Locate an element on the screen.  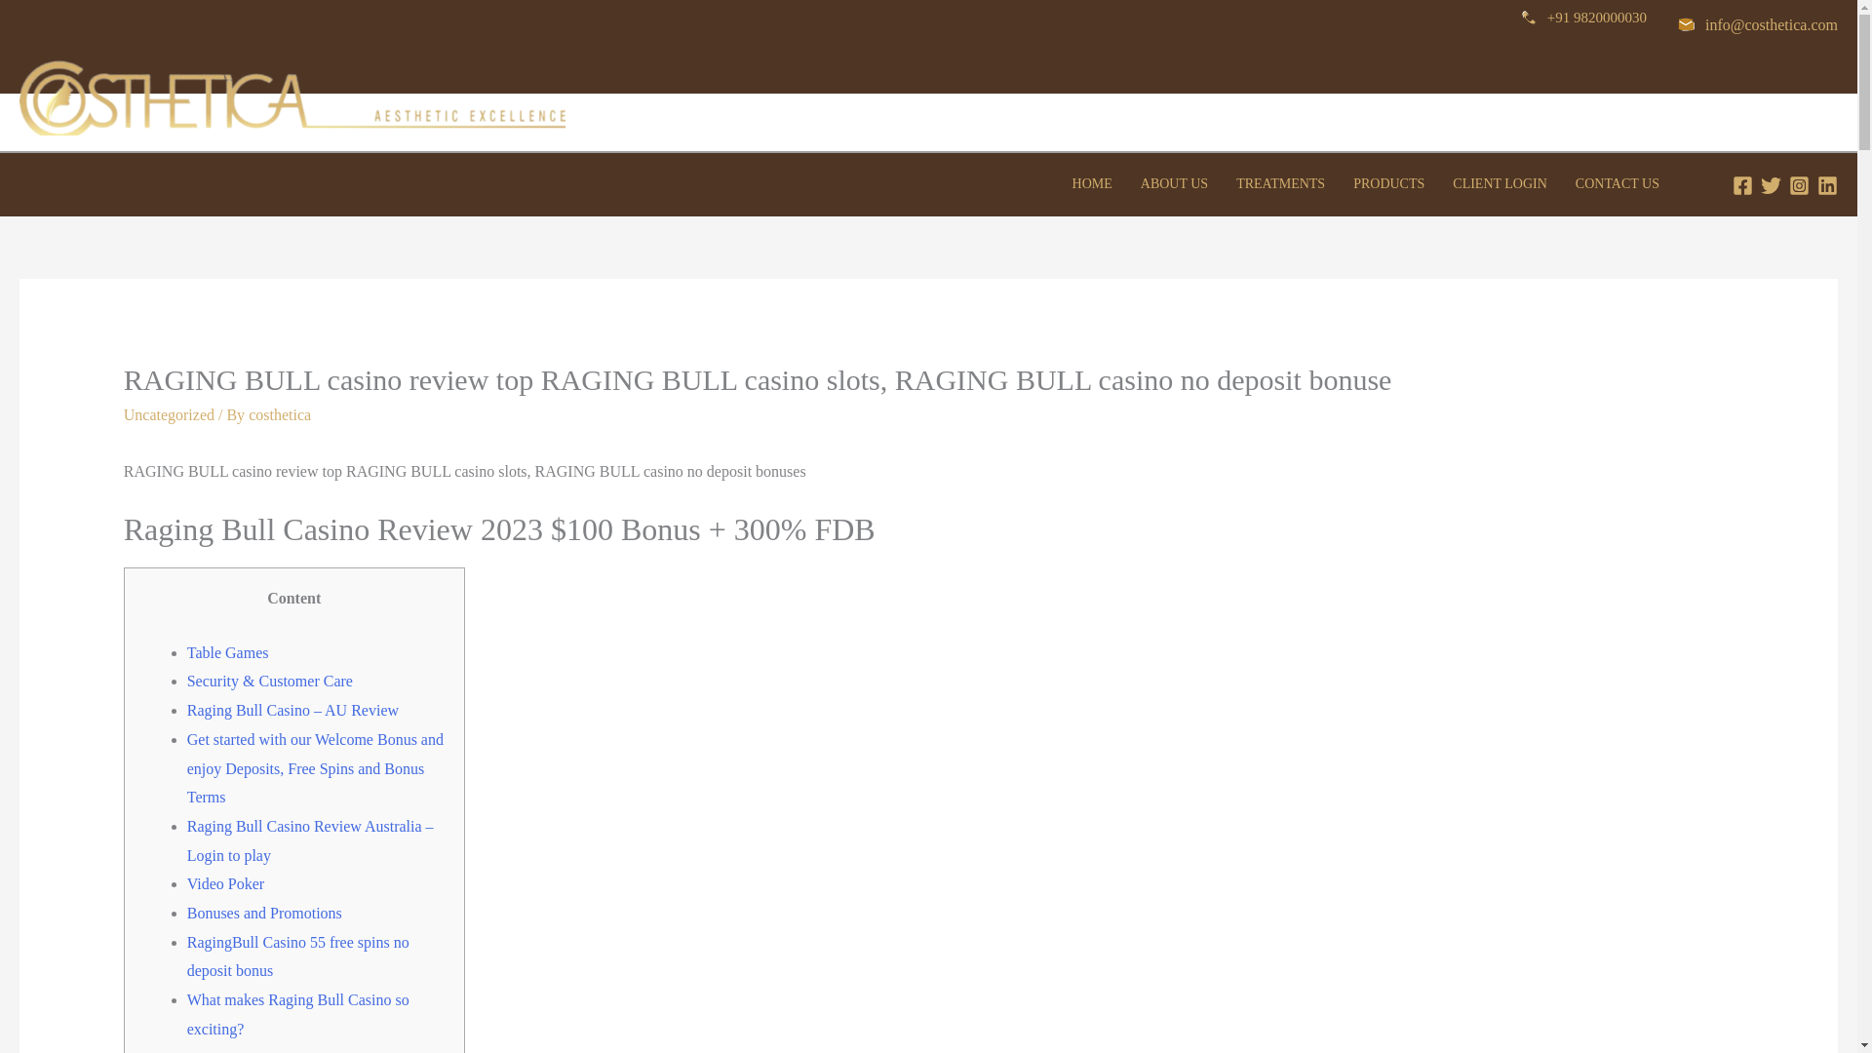
CLIENT LOGIN is located at coordinates (1500, 191).